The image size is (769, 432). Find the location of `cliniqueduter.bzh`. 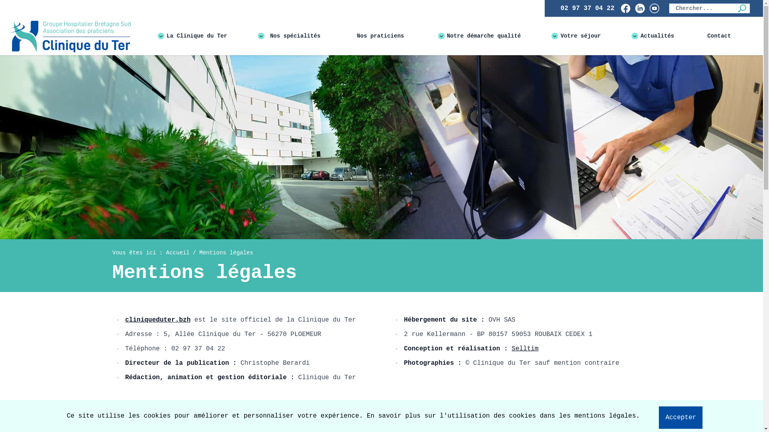

cliniqueduter.bzh is located at coordinates (158, 320).